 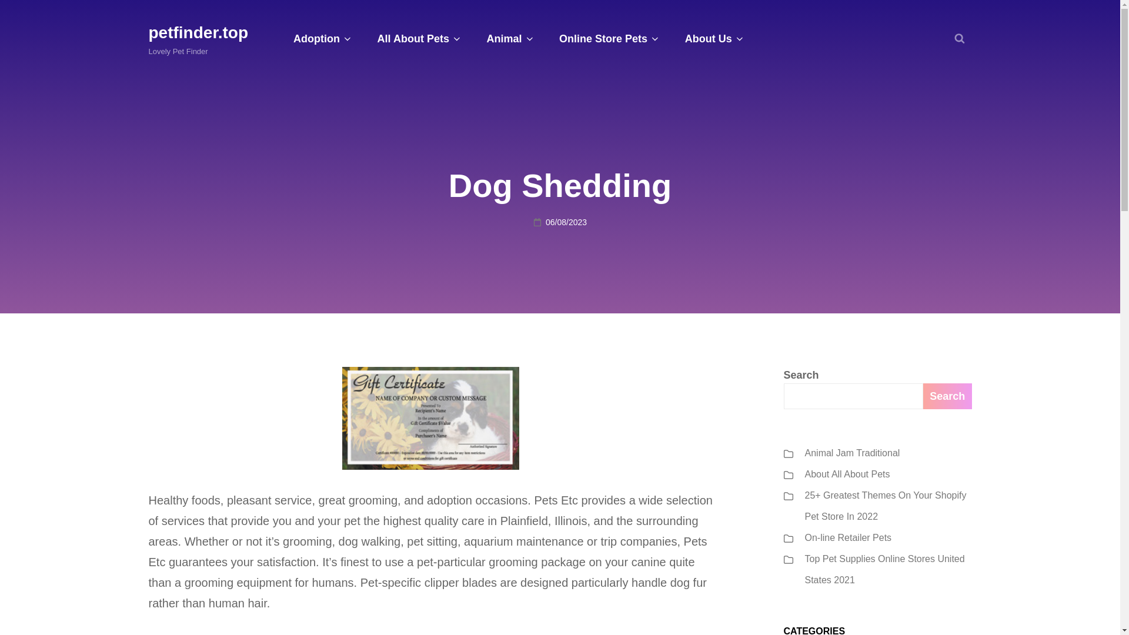 I want to click on Animal, so click(x=509, y=39).